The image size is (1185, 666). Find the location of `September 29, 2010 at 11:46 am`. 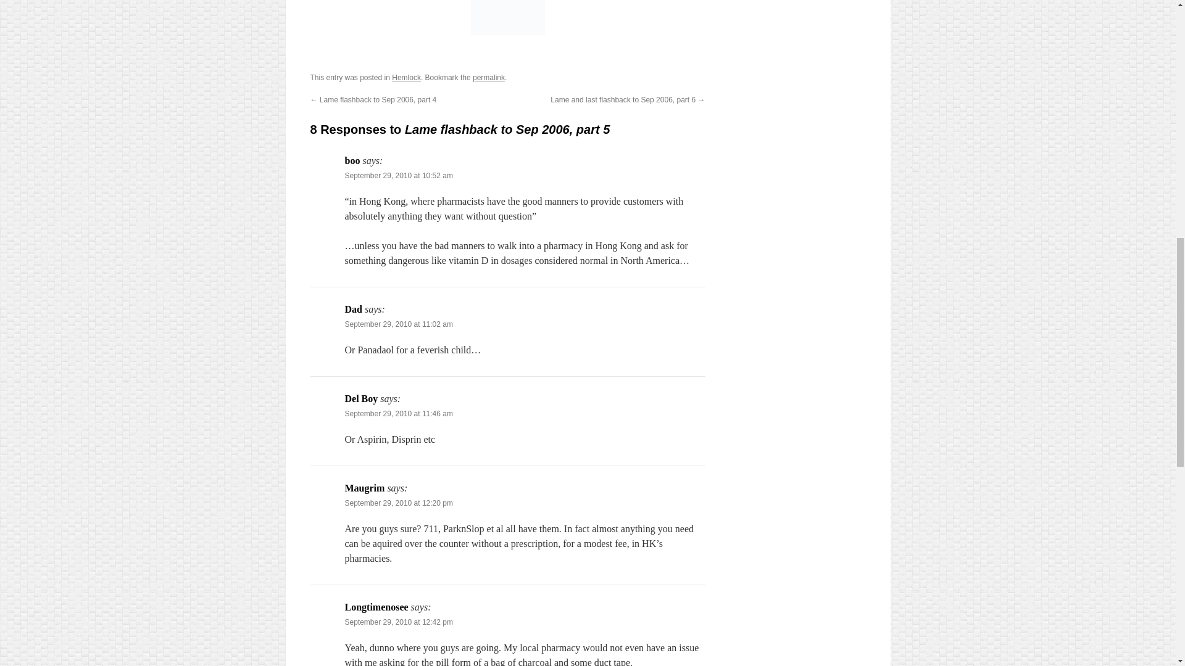

September 29, 2010 at 11:46 am is located at coordinates (399, 414).